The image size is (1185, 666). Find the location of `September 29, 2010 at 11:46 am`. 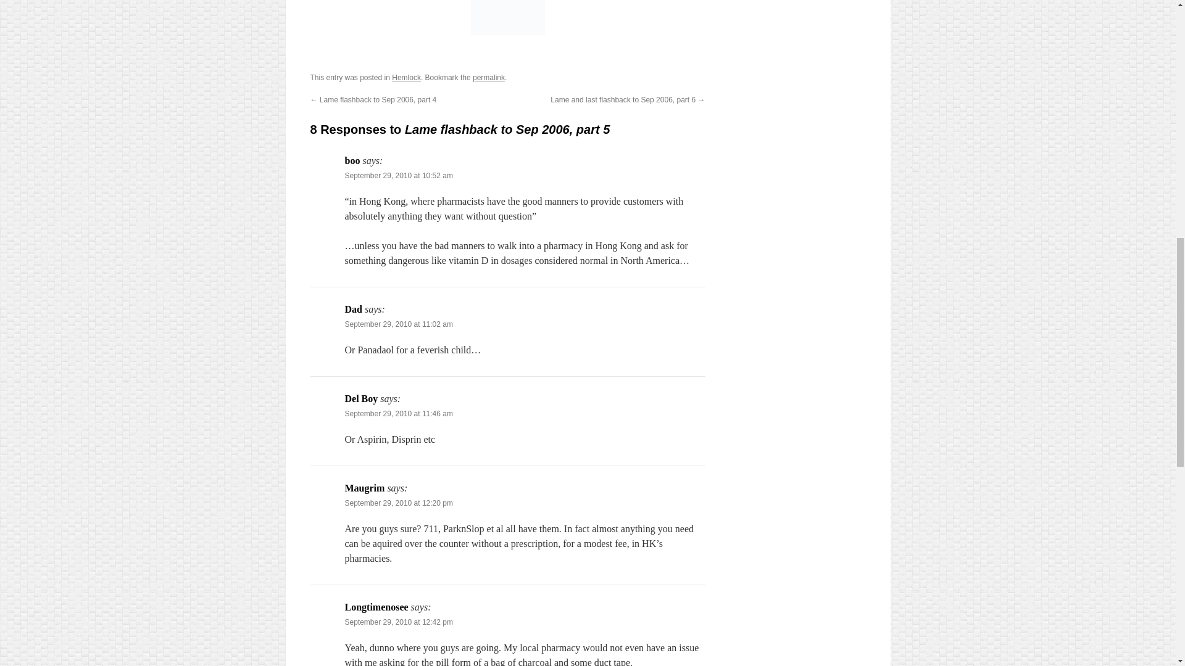

September 29, 2010 at 11:46 am is located at coordinates (399, 414).